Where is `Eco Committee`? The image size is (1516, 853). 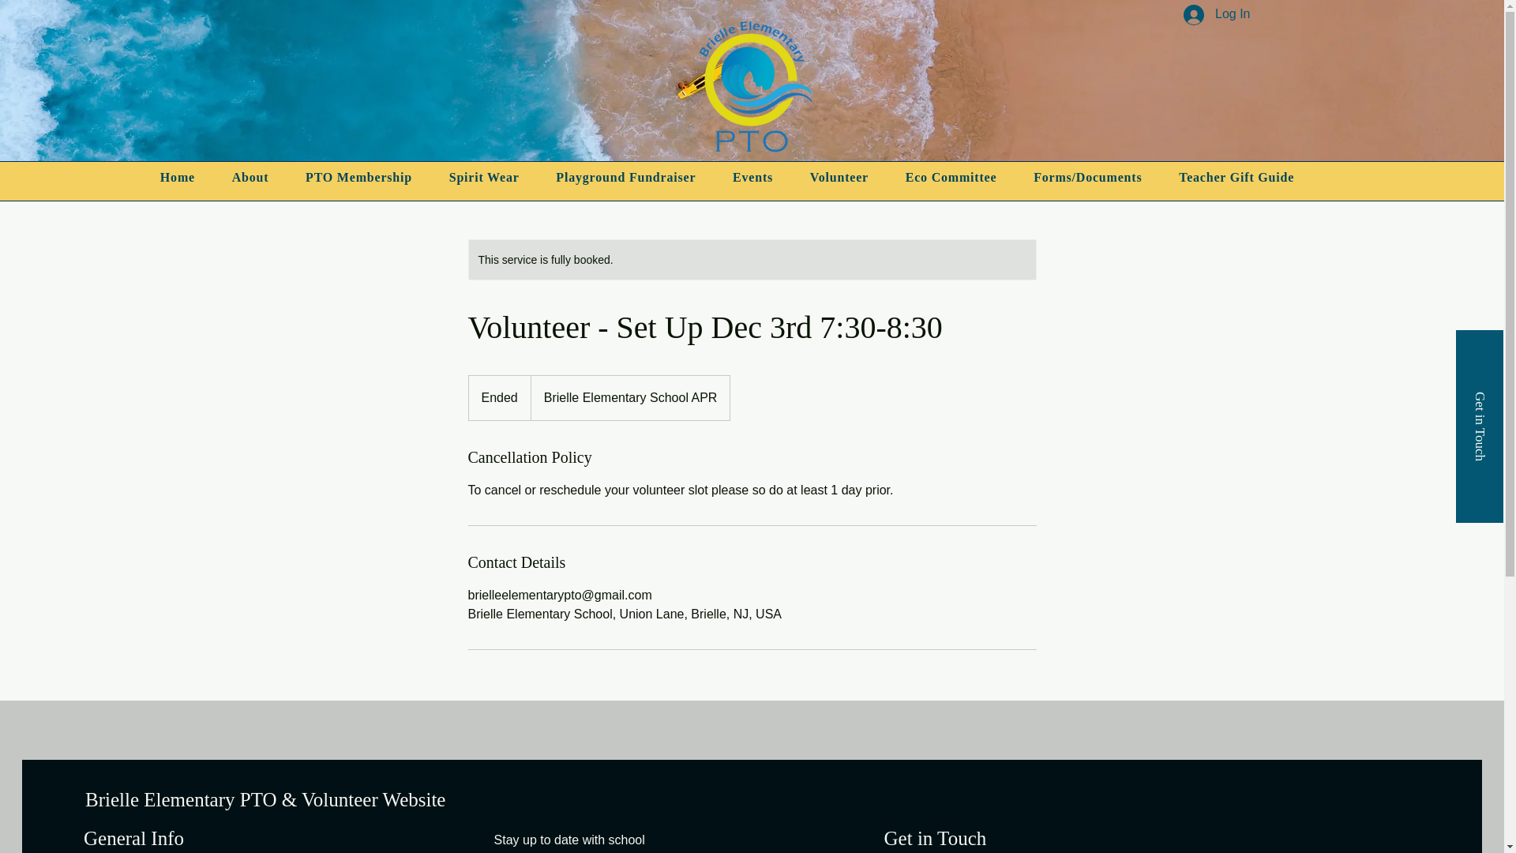 Eco Committee is located at coordinates (951, 178).